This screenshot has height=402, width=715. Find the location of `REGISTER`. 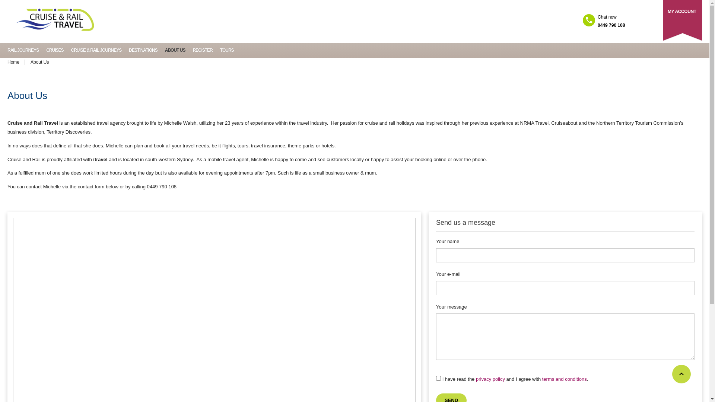

REGISTER is located at coordinates (203, 50).